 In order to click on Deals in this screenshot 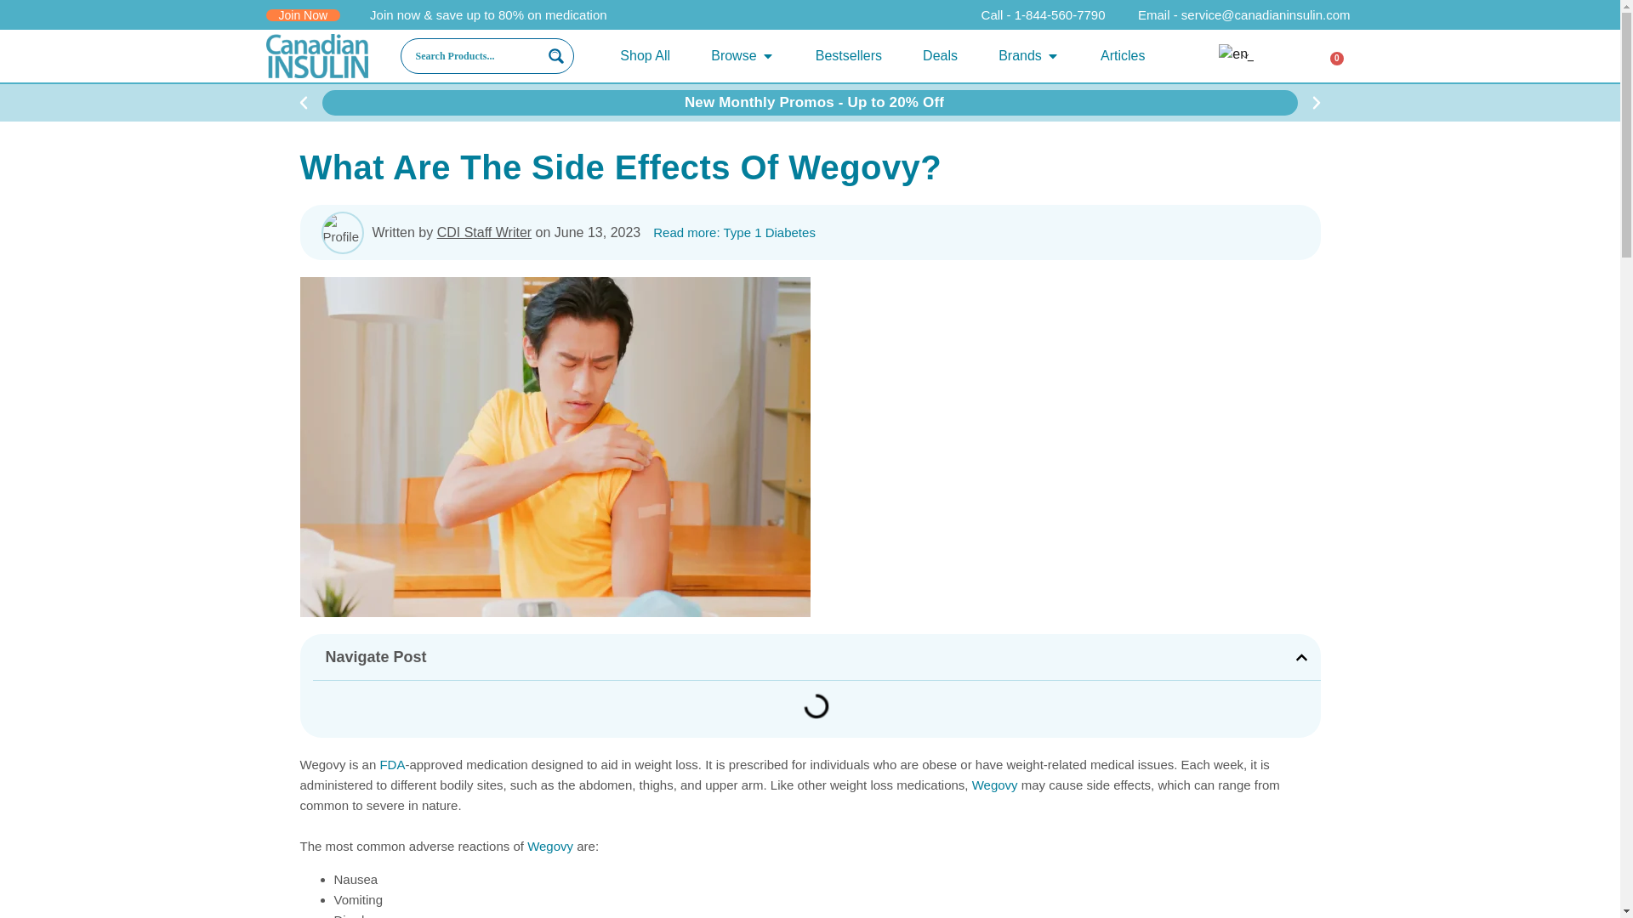, I will do `click(939, 56)`.